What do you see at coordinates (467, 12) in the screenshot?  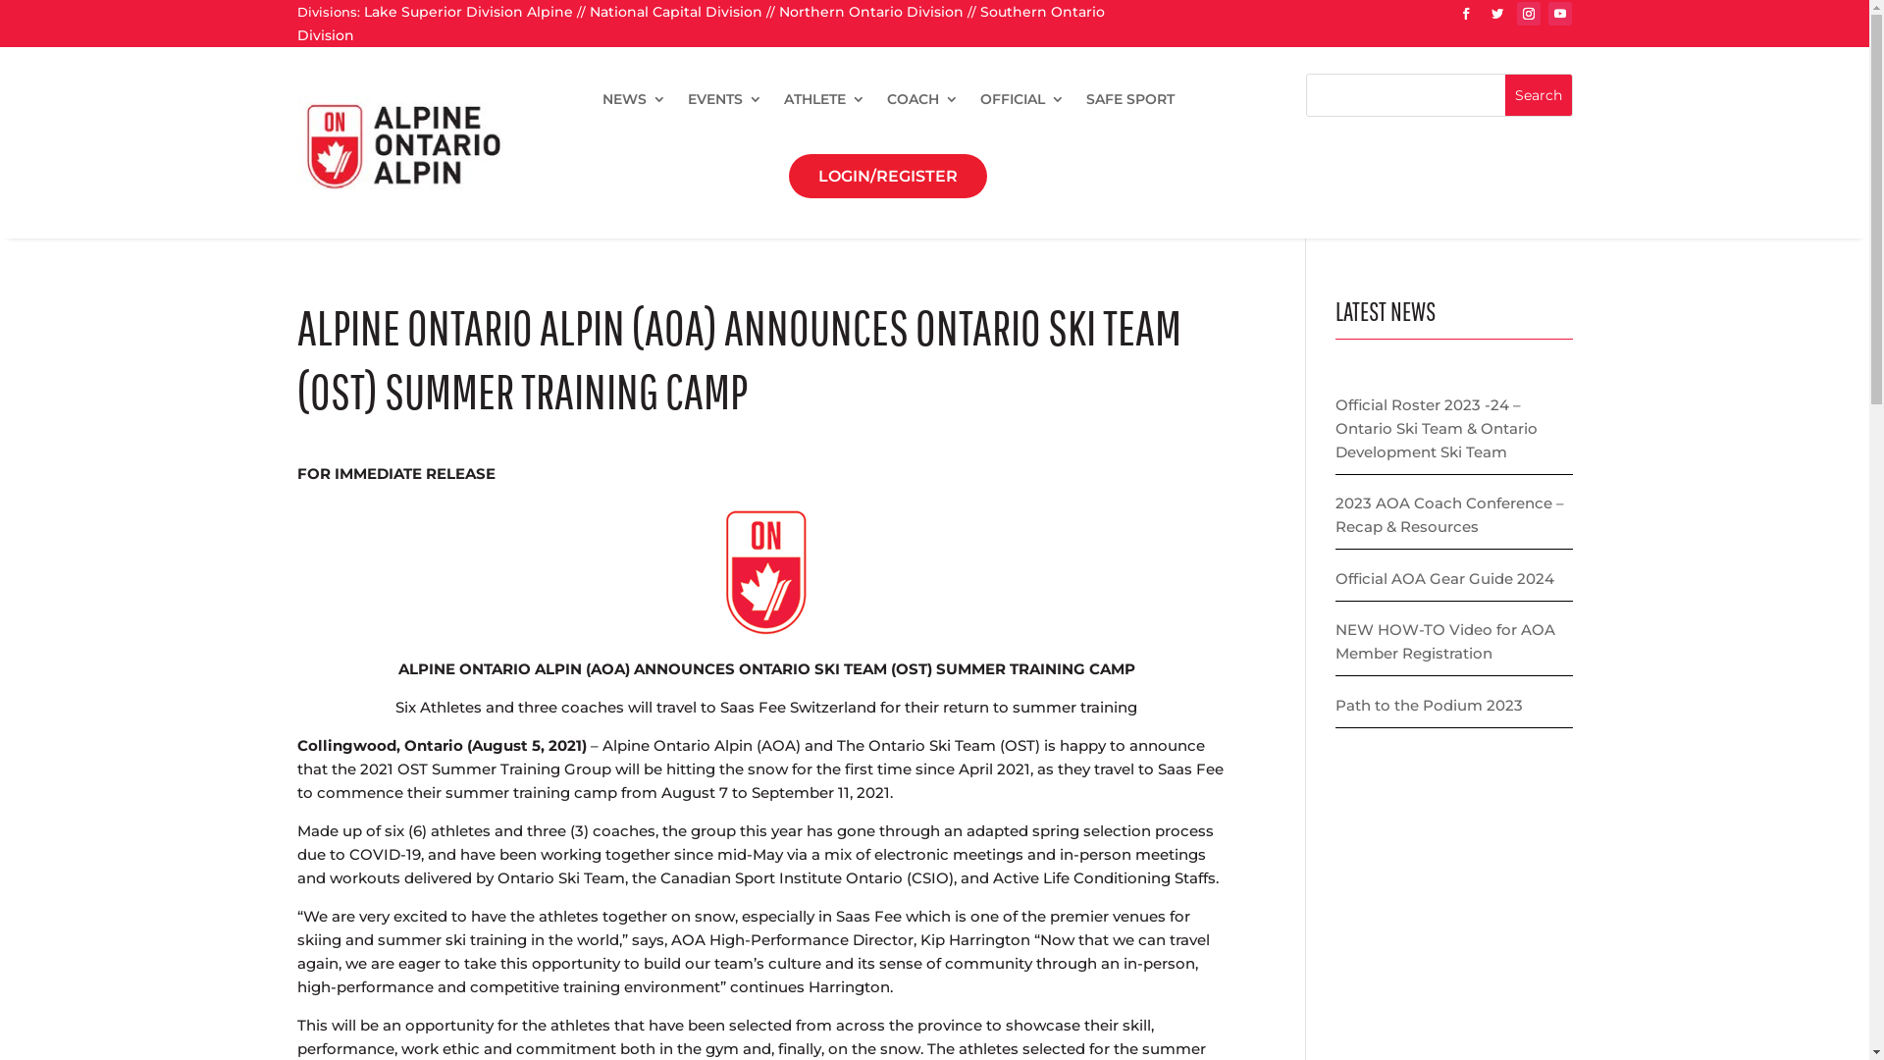 I see `Lake Superior Division Alpine` at bounding box center [467, 12].